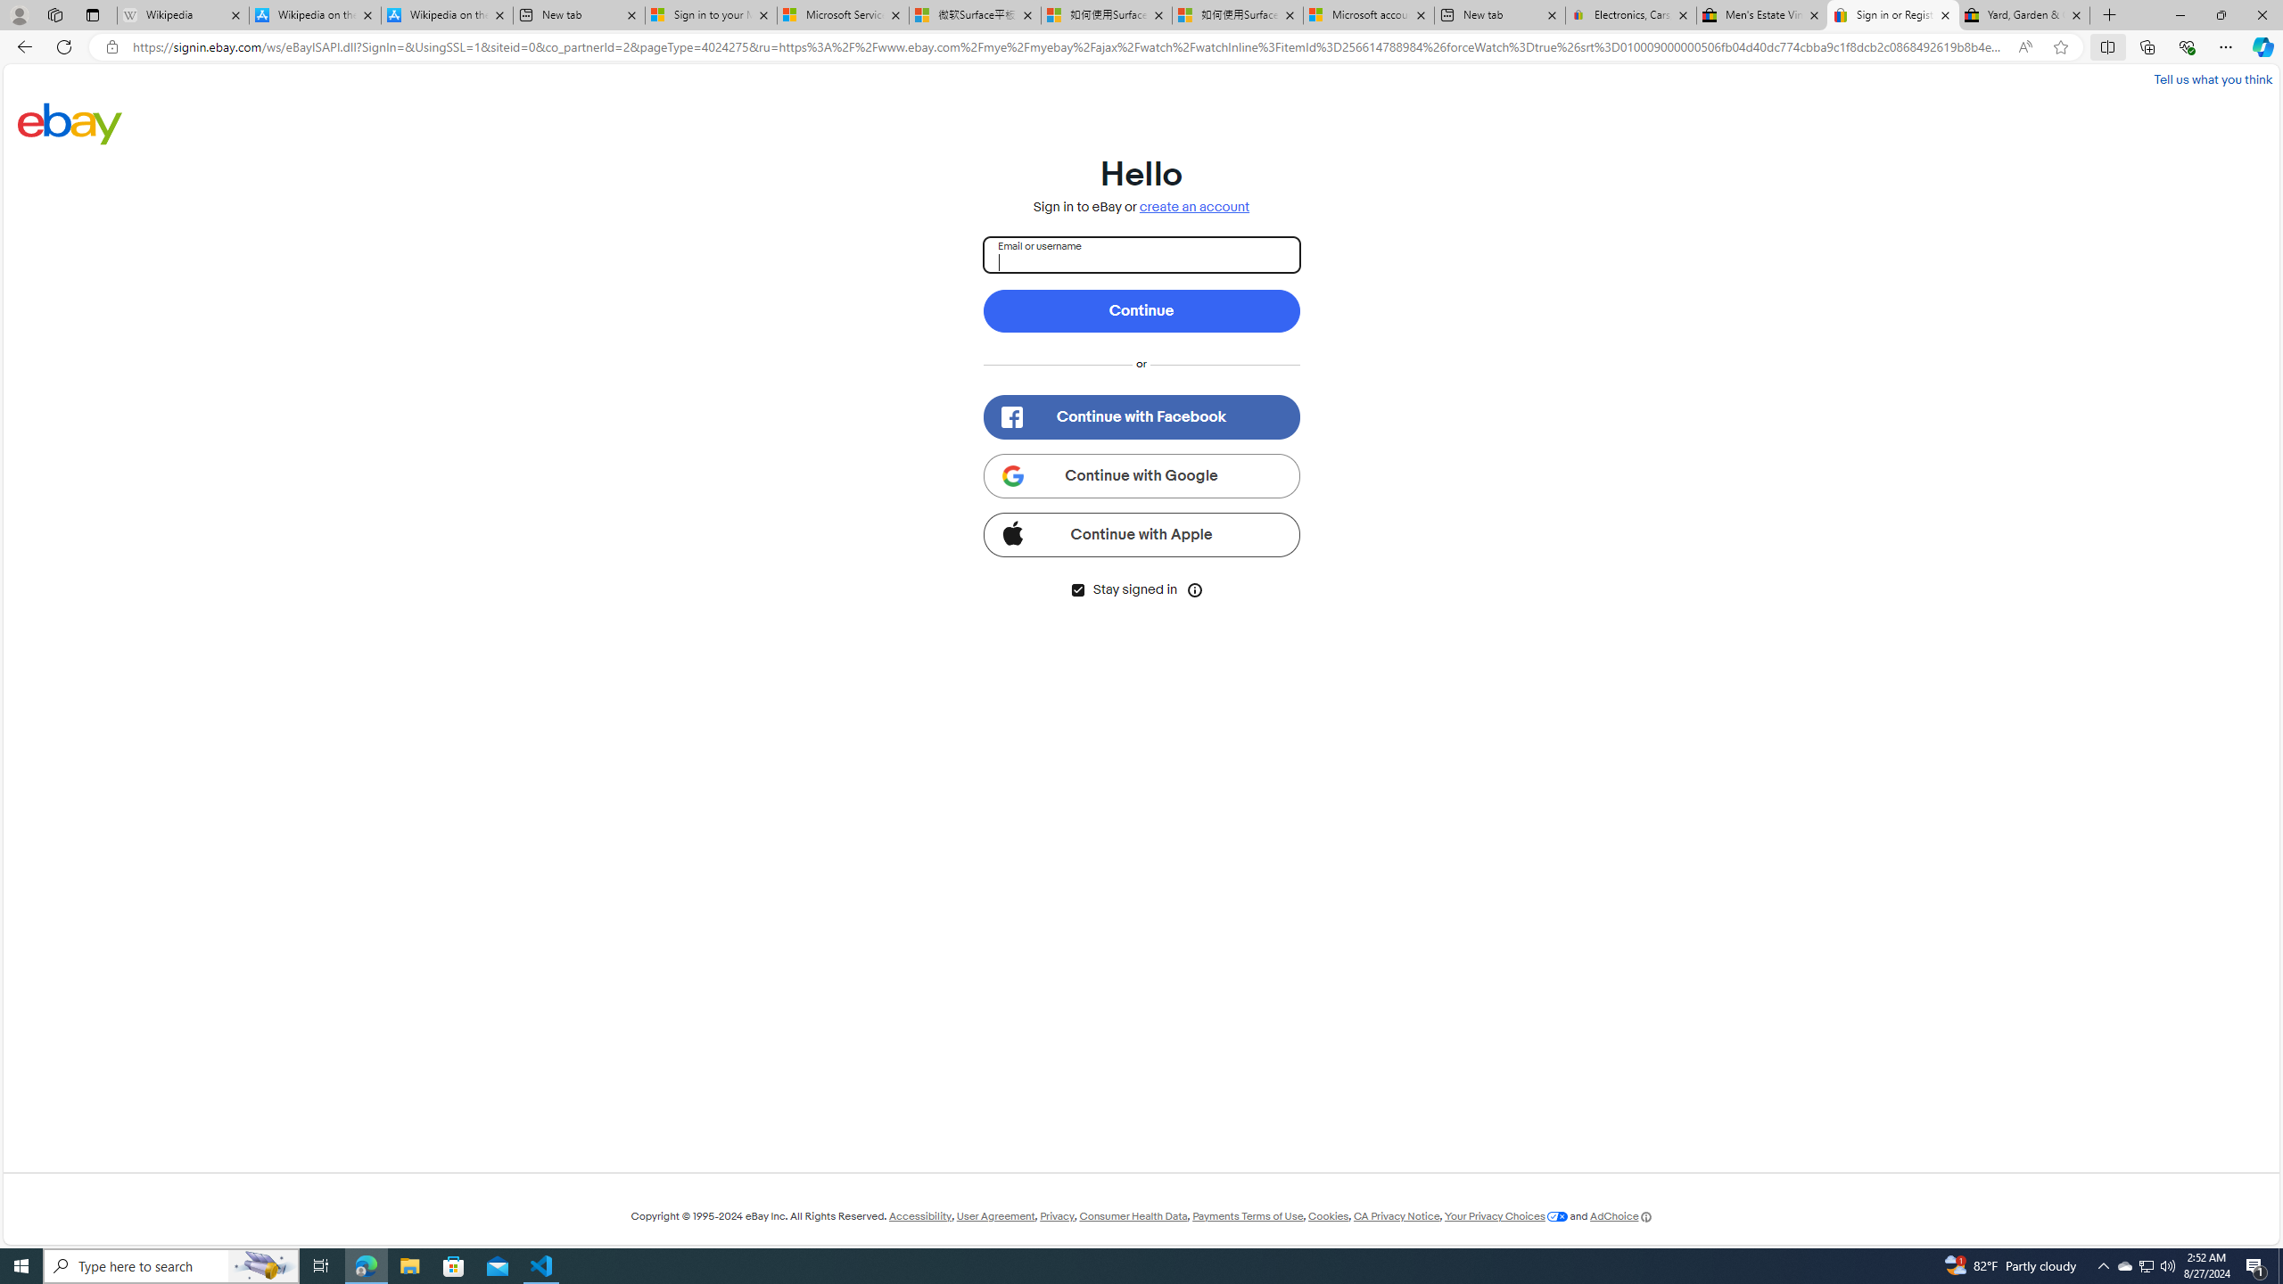  What do you see at coordinates (1011, 531) in the screenshot?
I see `Class: apple-icon` at bounding box center [1011, 531].